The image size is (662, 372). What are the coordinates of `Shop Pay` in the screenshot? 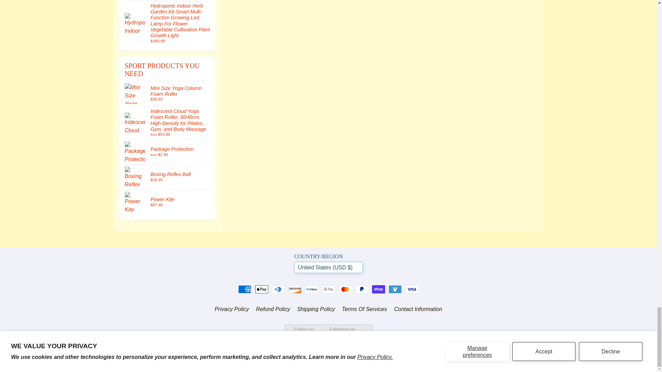 It's located at (379, 289).